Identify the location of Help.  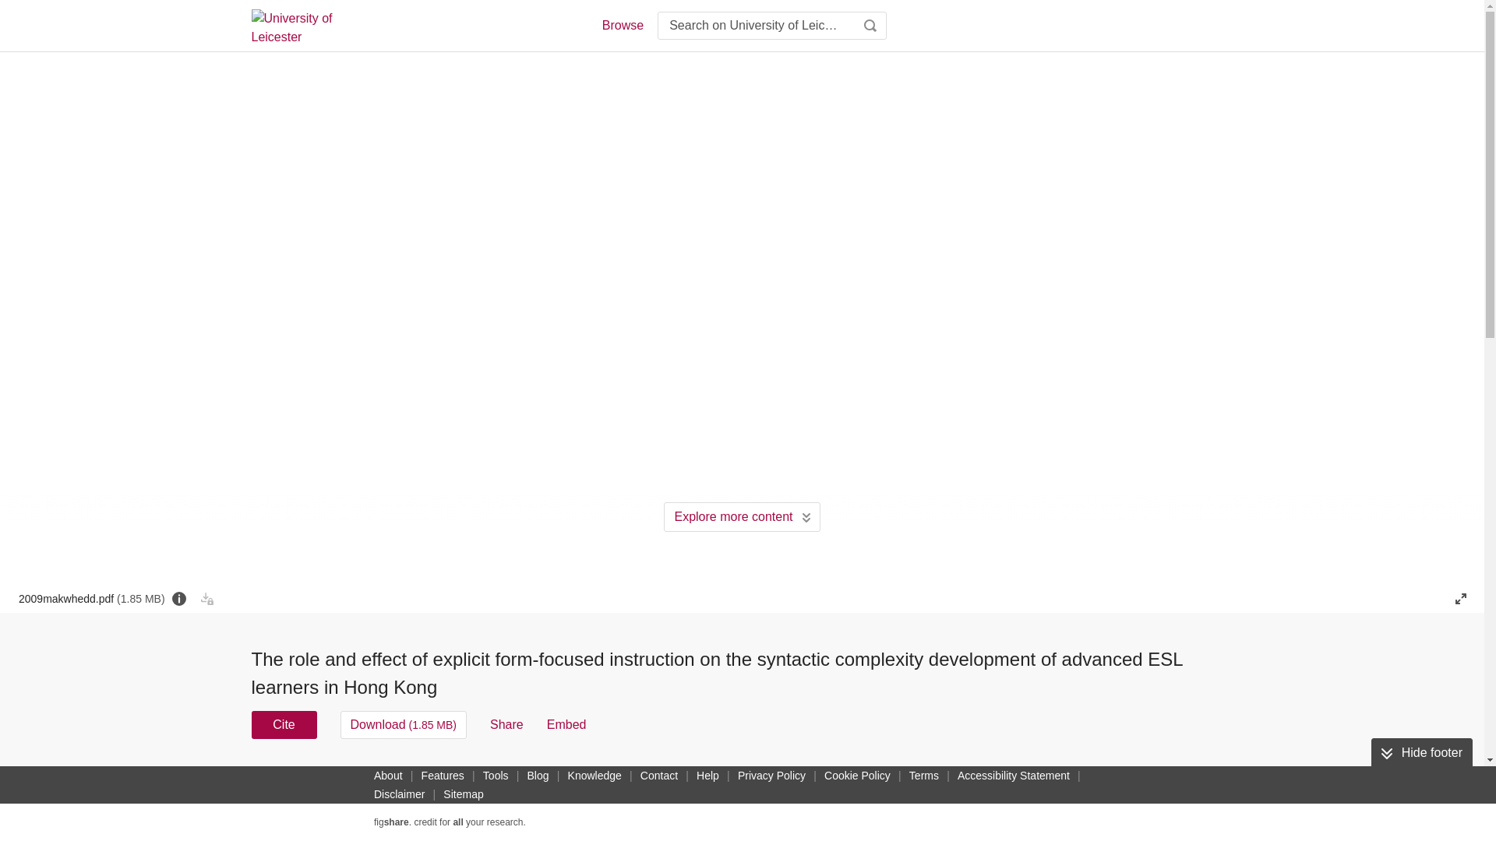
(707, 775).